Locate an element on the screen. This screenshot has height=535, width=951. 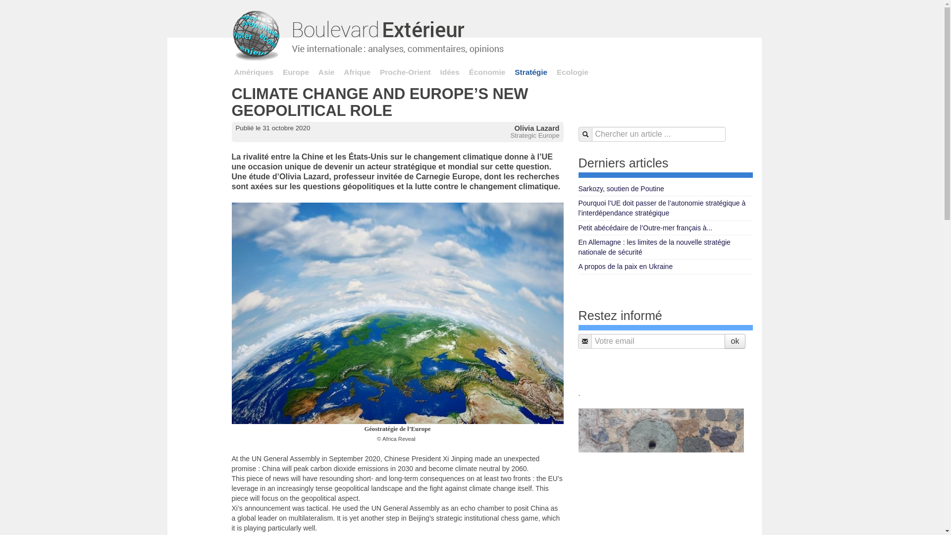
Olivia Lazard is located at coordinates (536, 128).